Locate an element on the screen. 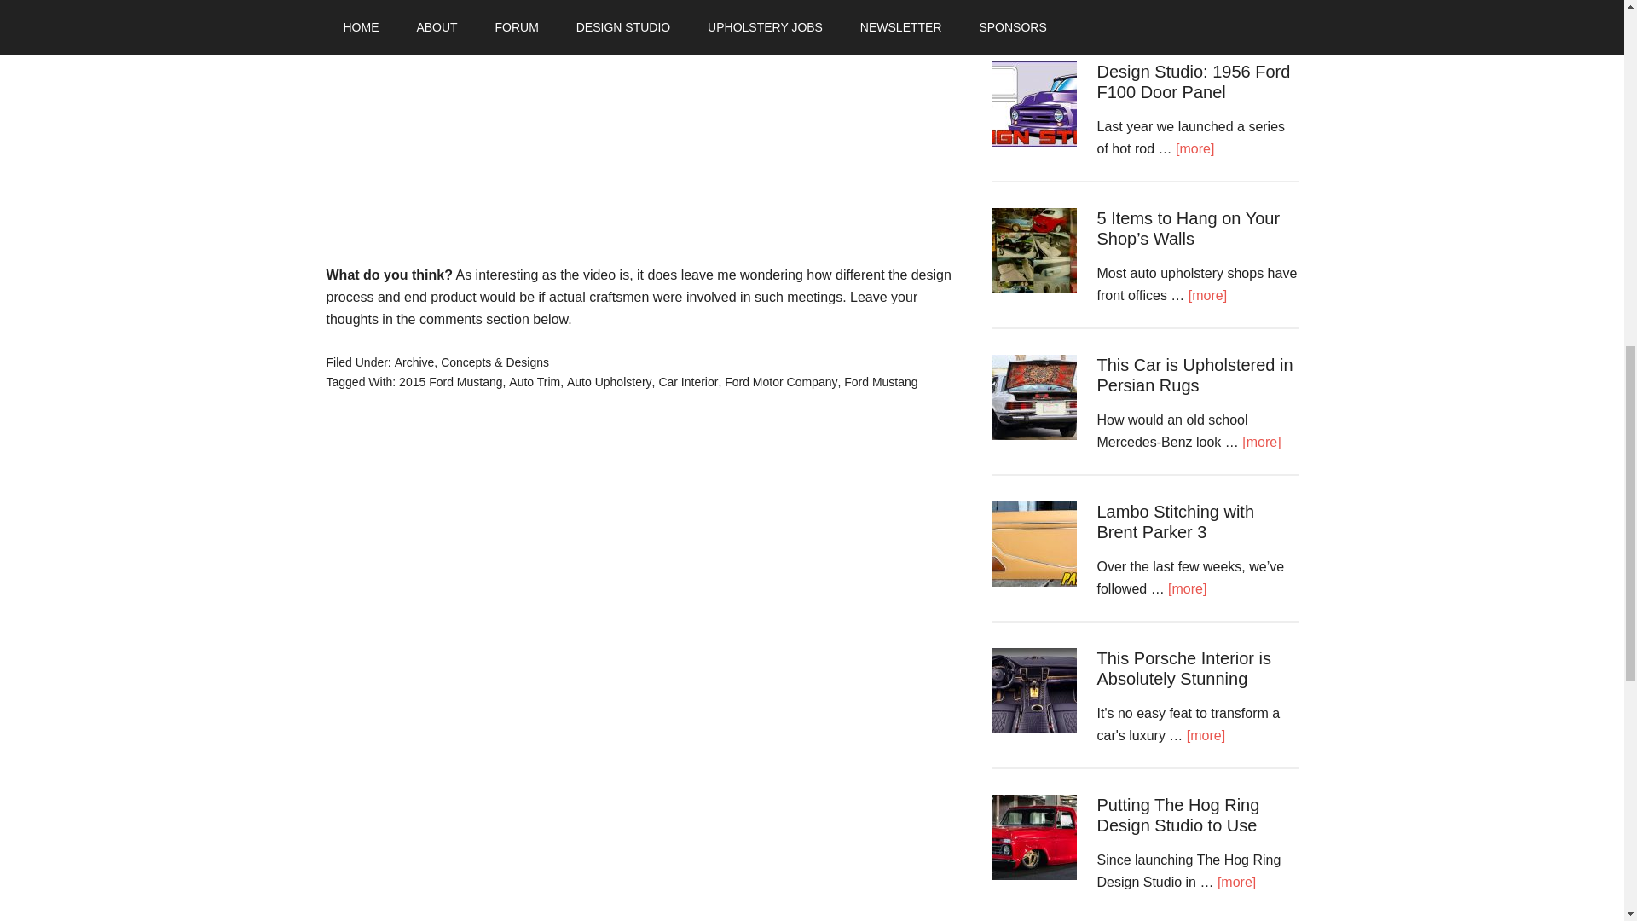  Auto Trim is located at coordinates (534, 381).